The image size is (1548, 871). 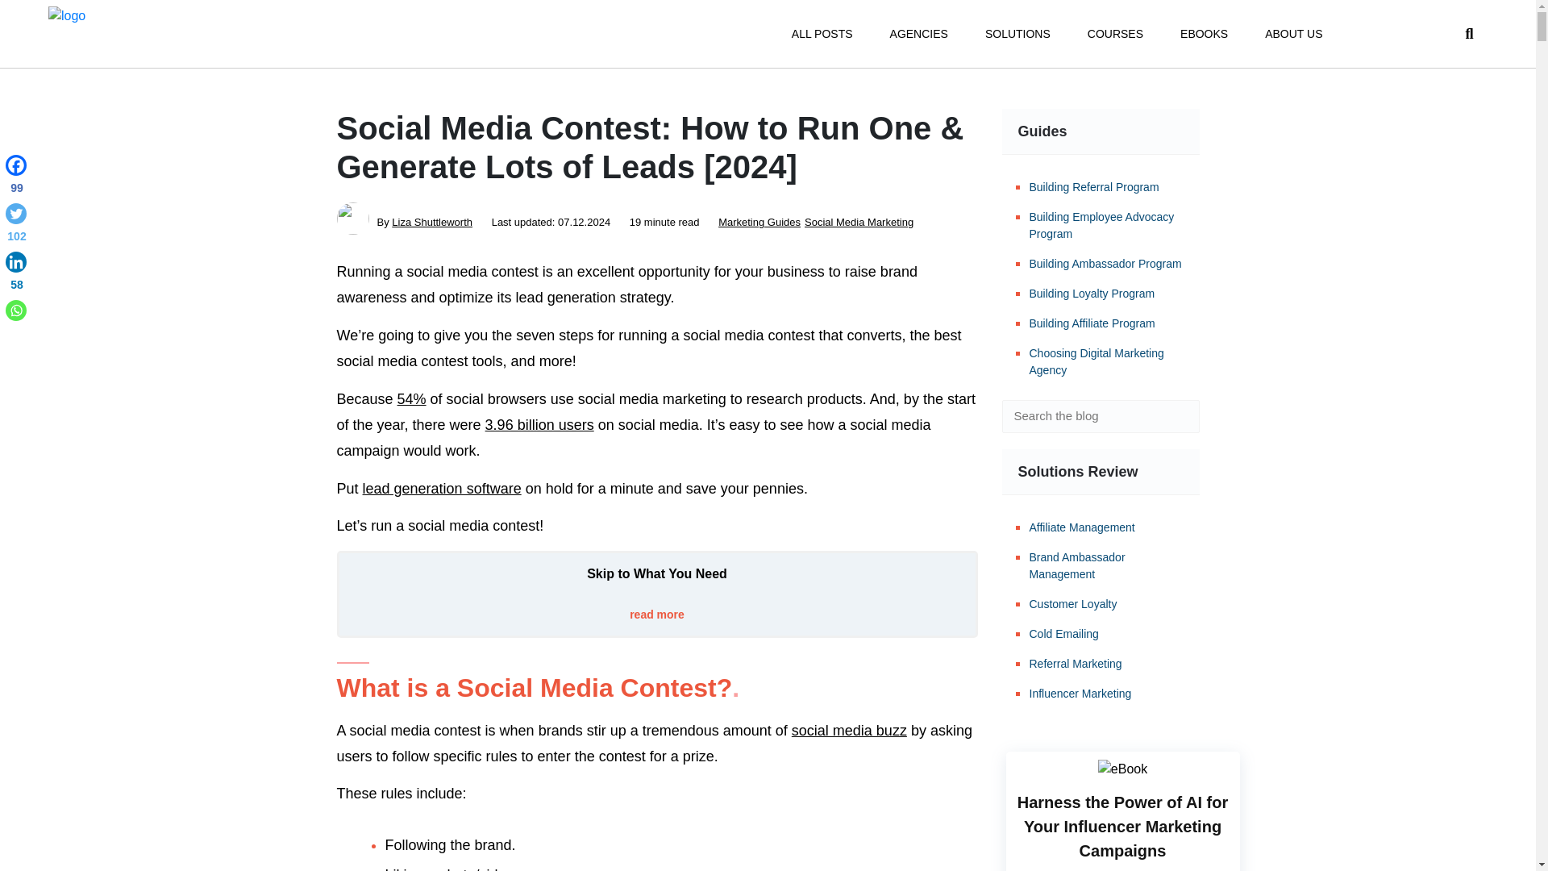 I want to click on ALL POSTS, so click(x=822, y=34).